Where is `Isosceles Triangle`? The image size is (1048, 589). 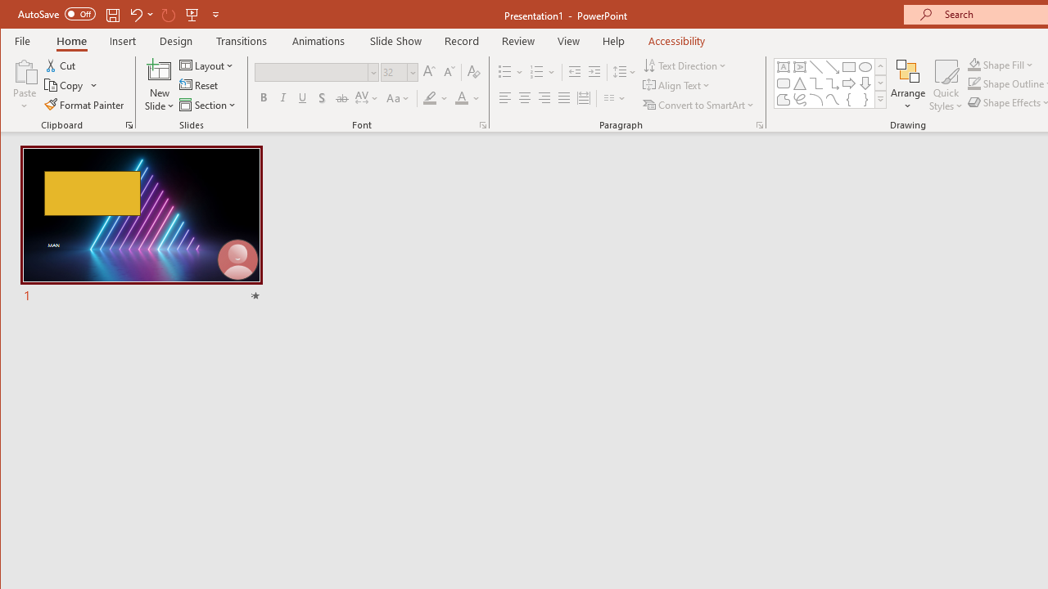
Isosceles Triangle is located at coordinates (799, 83).